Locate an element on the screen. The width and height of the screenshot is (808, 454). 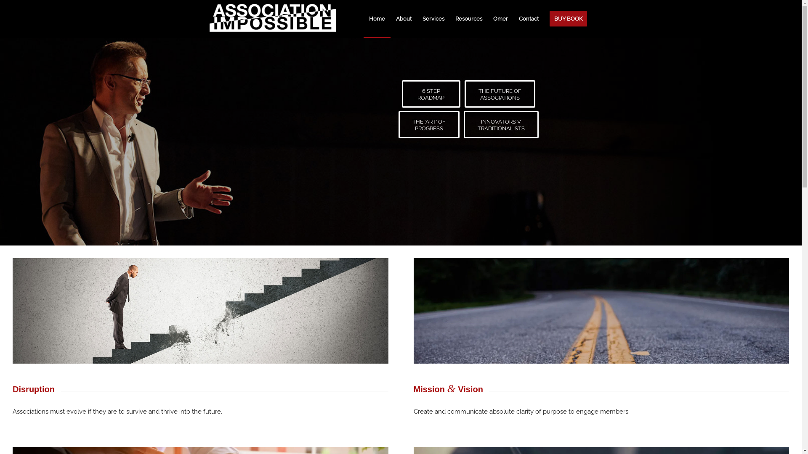
Resources is located at coordinates (468, 19).